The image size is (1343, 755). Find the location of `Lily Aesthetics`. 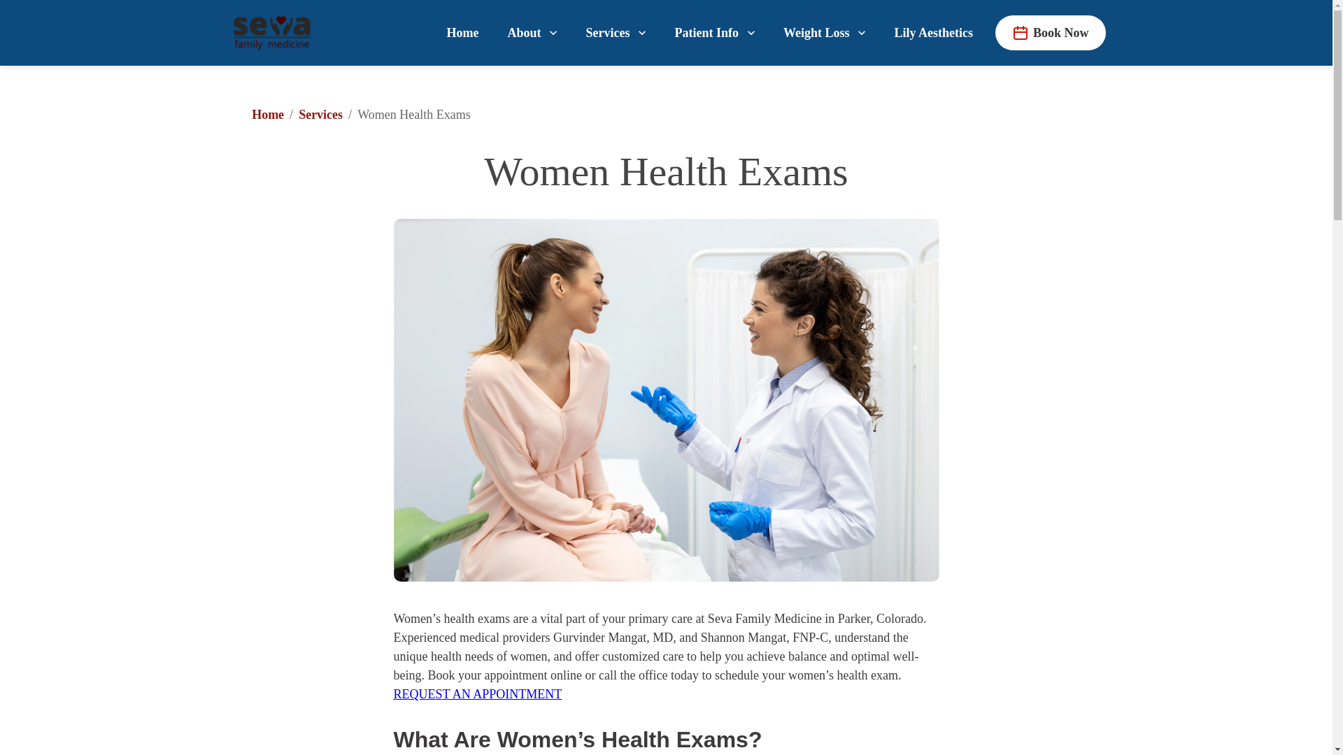

Lily Aesthetics is located at coordinates (933, 32).